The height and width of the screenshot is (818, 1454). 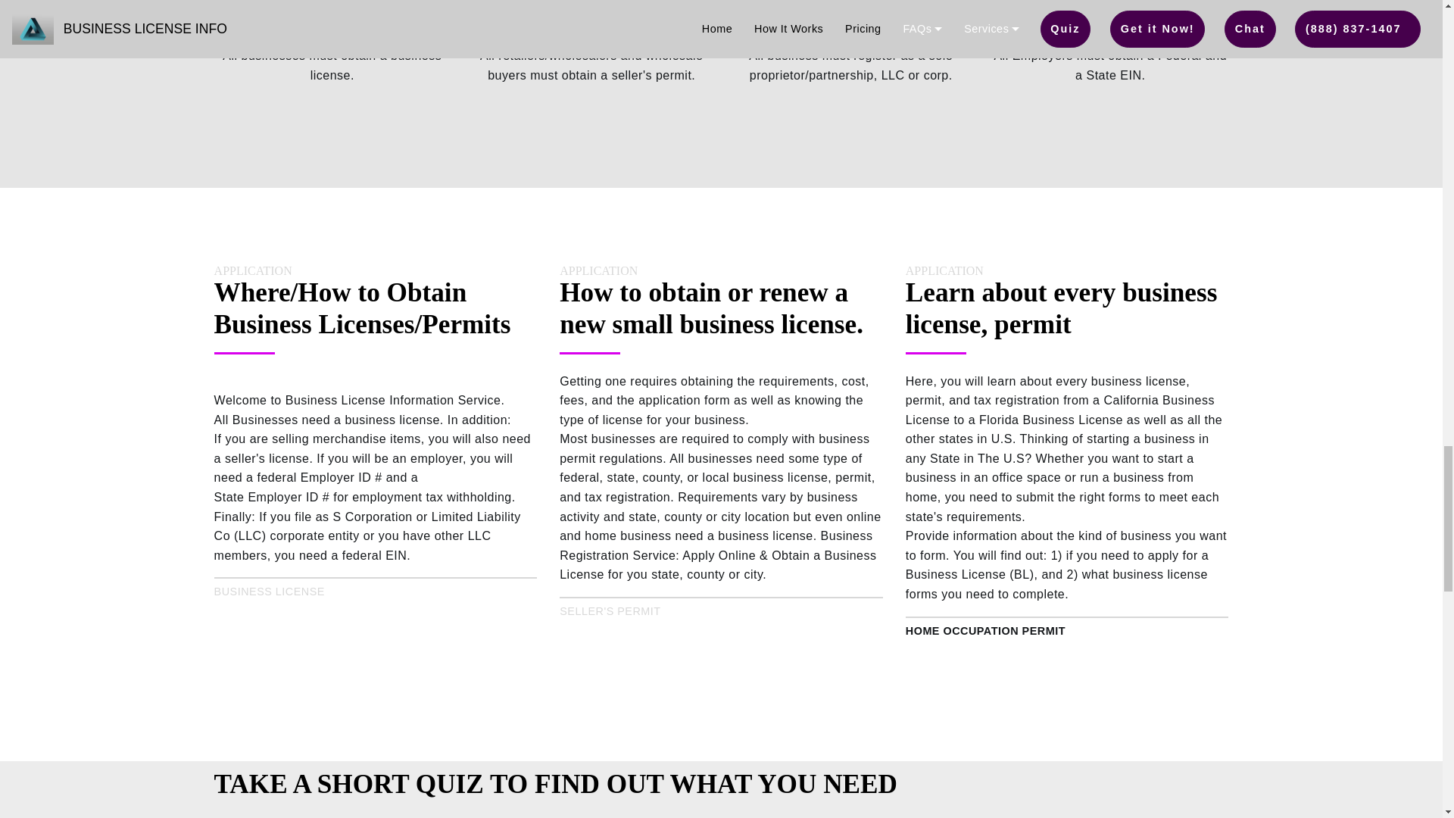 What do you see at coordinates (610, 611) in the screenshot?
I see `SELLER'S PERMIT` at bounding box center [610, 611].